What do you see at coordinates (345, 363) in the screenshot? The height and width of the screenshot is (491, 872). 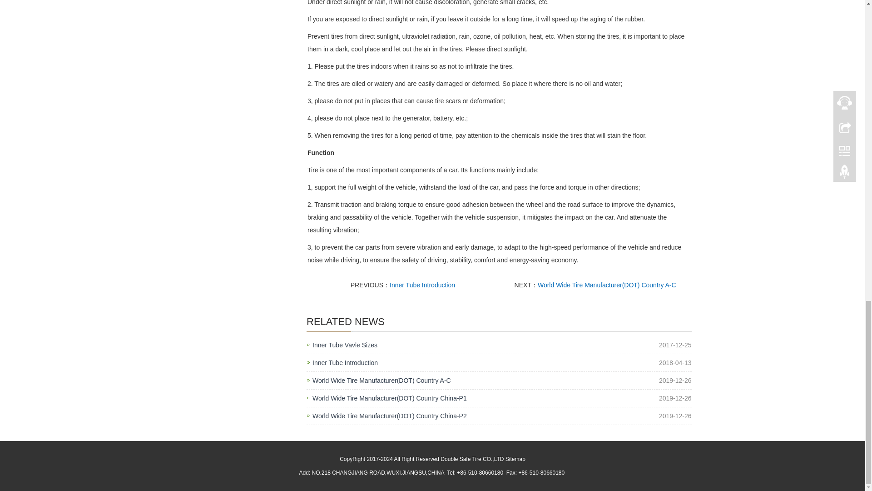 I see `Inner Tube Introduction` at bounding box center [345, 363].